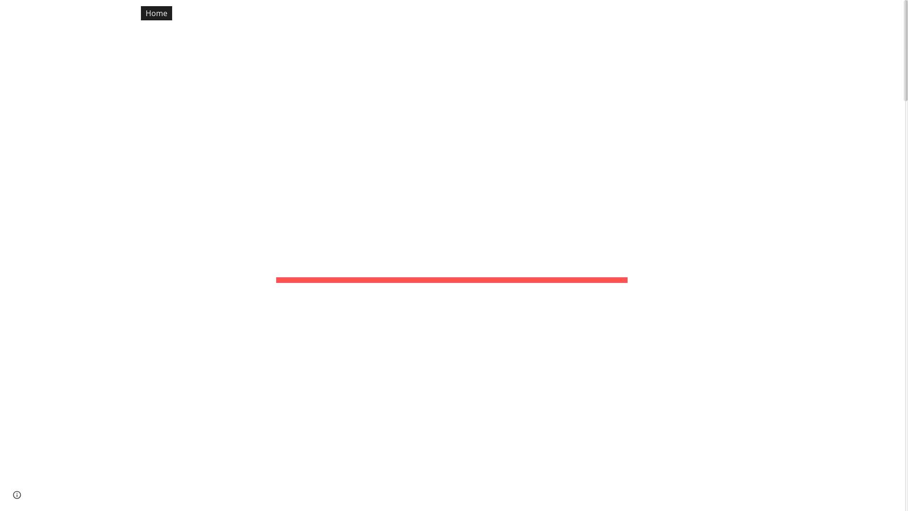 This screenshot has height=511, width=908. I want to click on Plant Rich Diet, so click(493, 13).